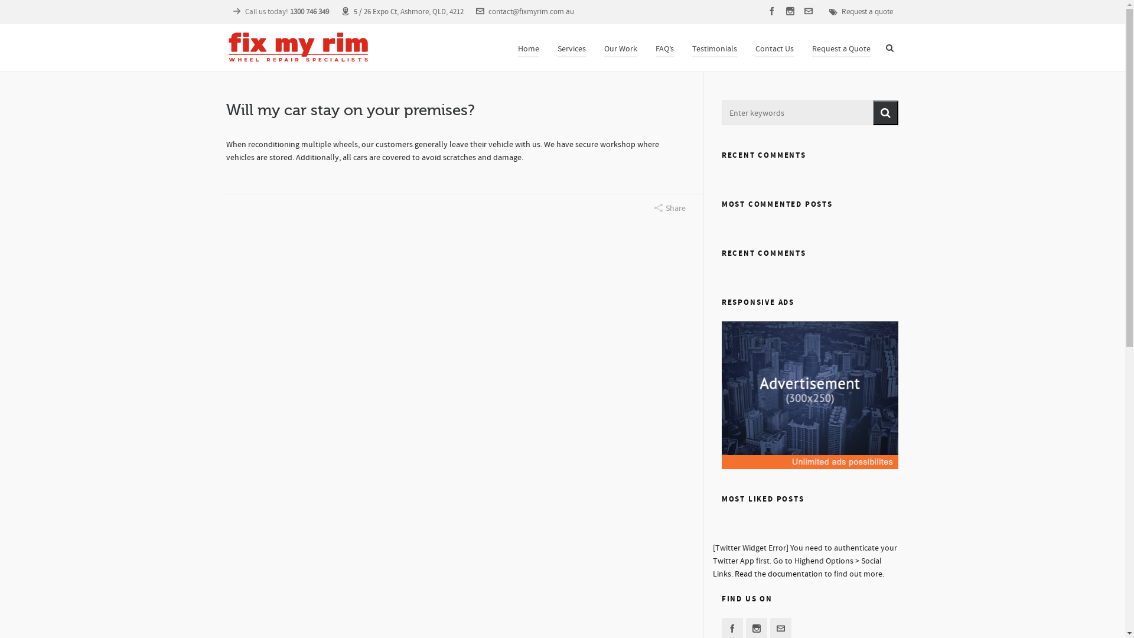 The image size is (1134, 638). What do you see at coordinates (621, 47) in the screenshot?
I see `Our Work` at bounding box center [621, 47].